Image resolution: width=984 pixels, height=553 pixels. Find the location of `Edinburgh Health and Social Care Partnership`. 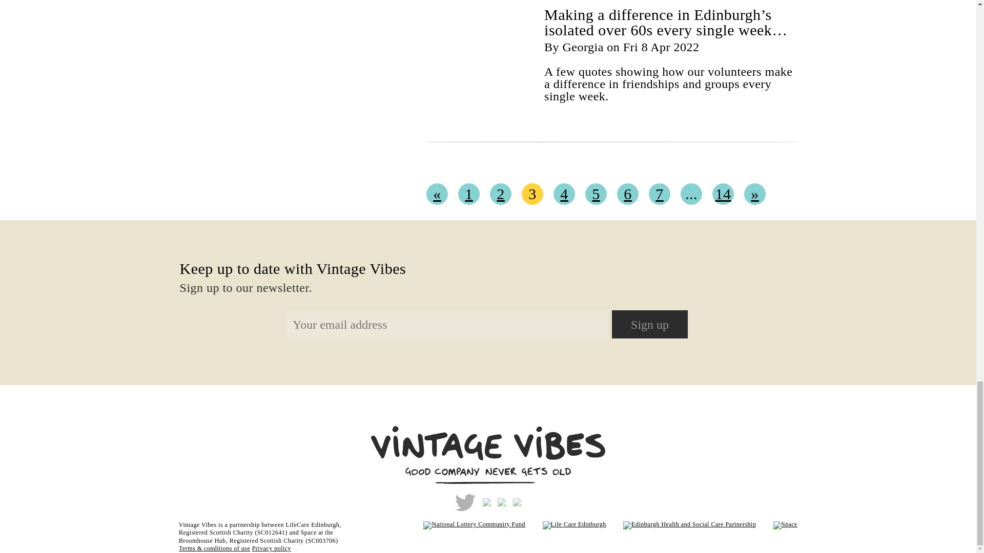

Edinburgh Health and Social Care Partnership is located at coordinates (682, 524).